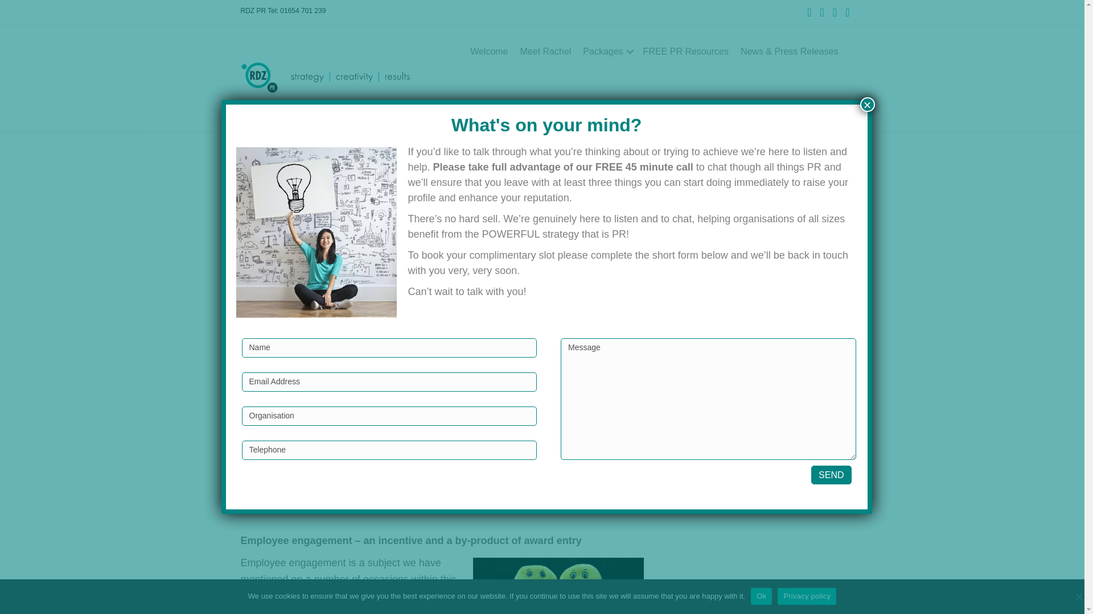 This screenshot has height=614, width=1093. I want to click on Family-run Business Growth Summit Announces Headline Sponsor, so click(749, 424).